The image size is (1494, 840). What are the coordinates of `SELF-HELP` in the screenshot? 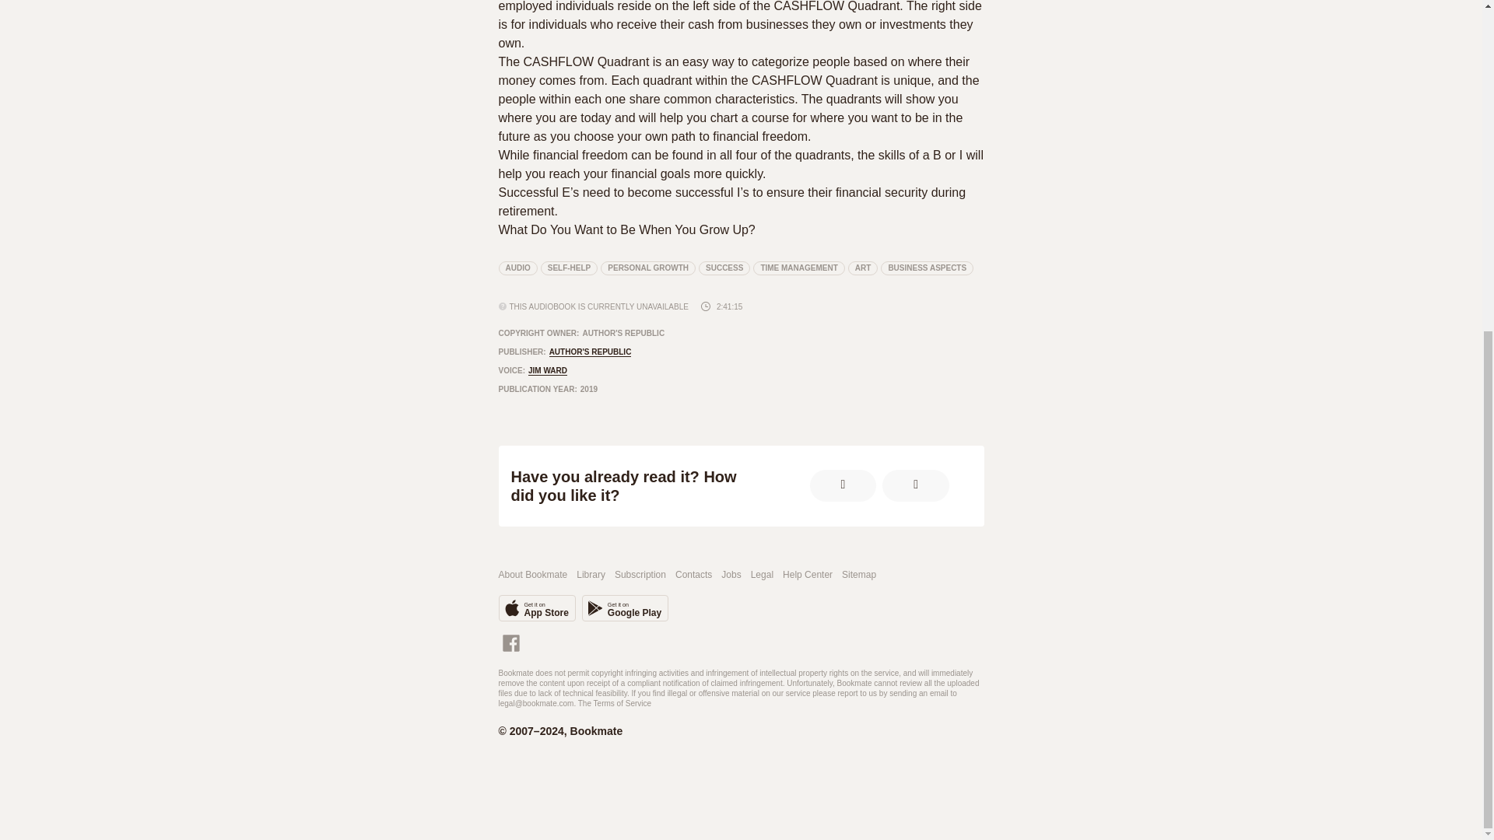 It's located at (570, 268).